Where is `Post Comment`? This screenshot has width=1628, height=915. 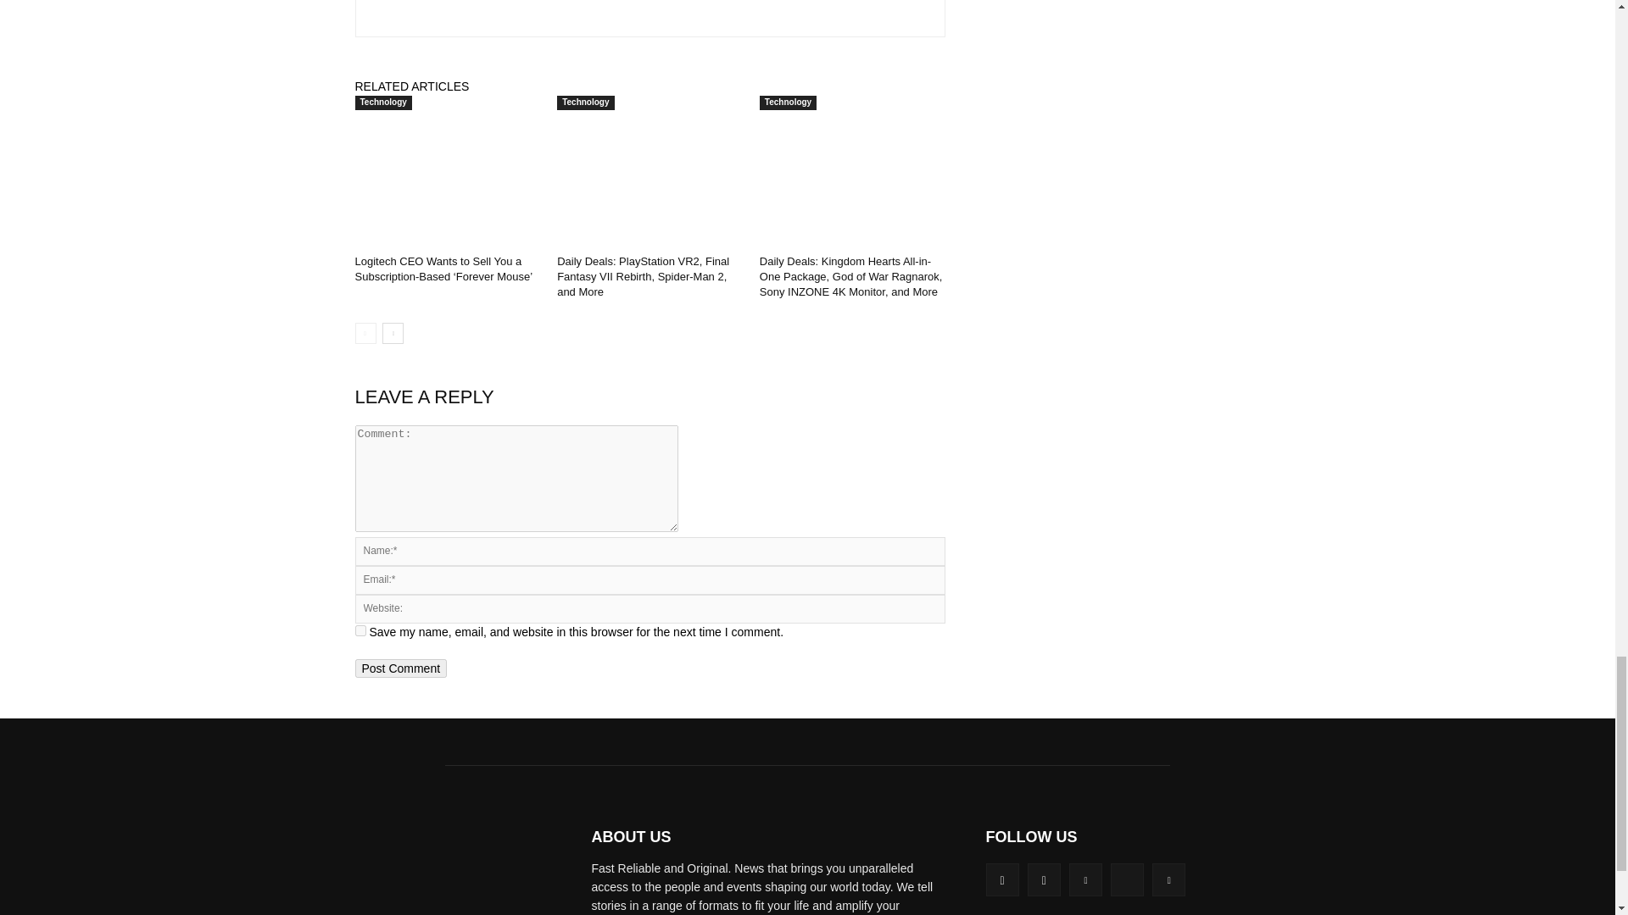
Post Comment is located at coordinates (400, 668).